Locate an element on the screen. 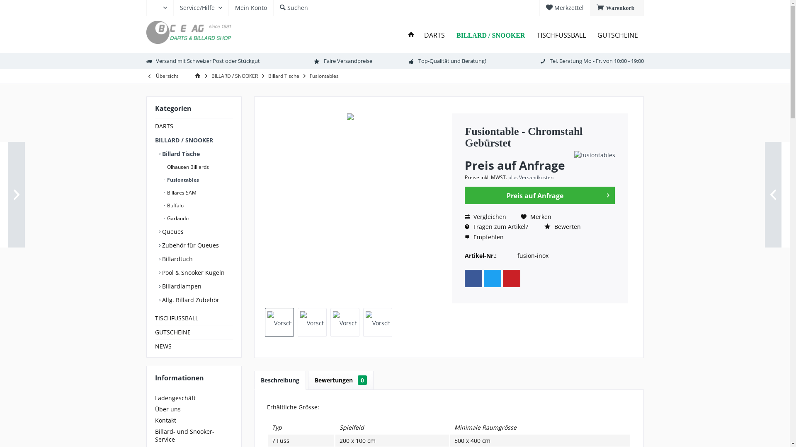 Image resolution: width=796 pixels, height=447 pixels. GUTSCHEINE is located at coordinates (617, 36).